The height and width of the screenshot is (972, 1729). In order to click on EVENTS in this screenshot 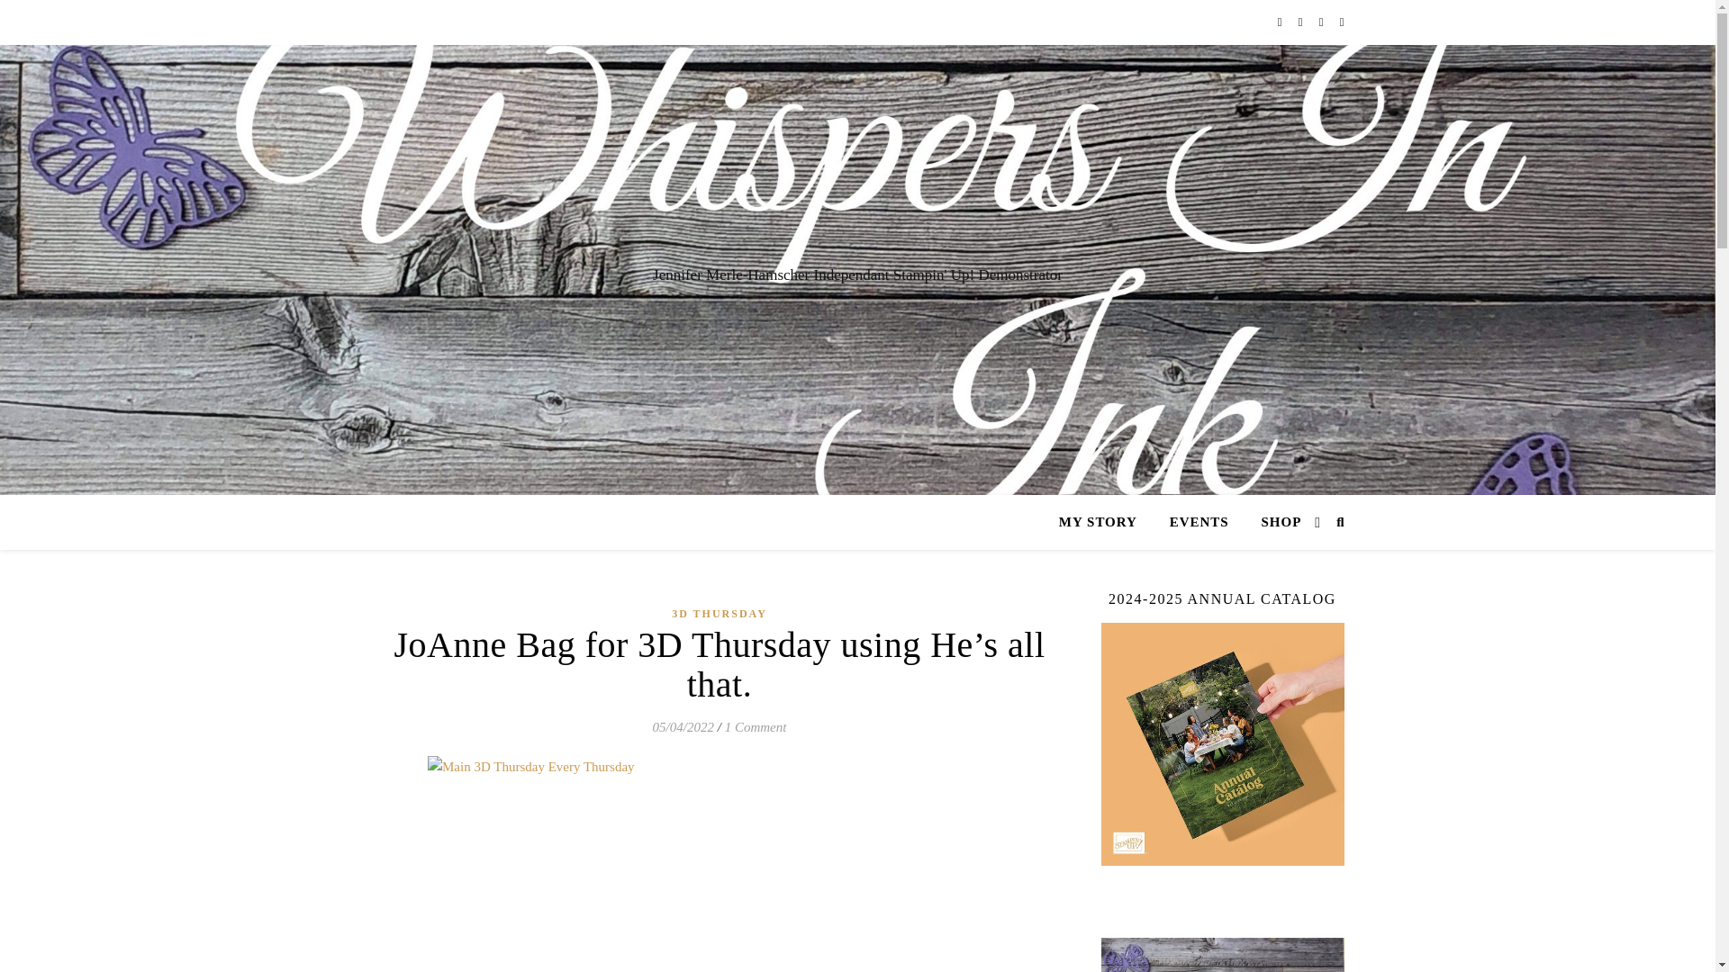, I will do `click(1199, 522)`.